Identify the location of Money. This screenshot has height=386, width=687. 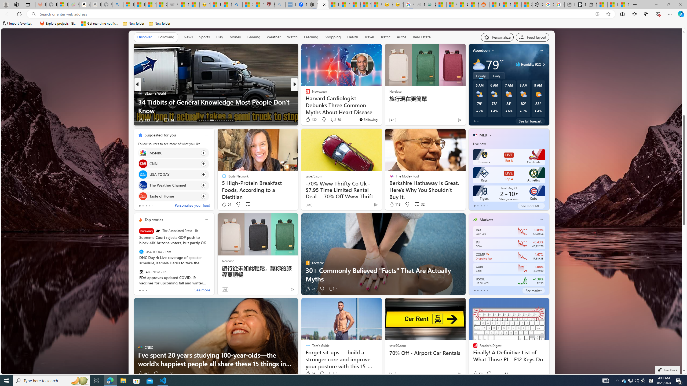
(235, 37).